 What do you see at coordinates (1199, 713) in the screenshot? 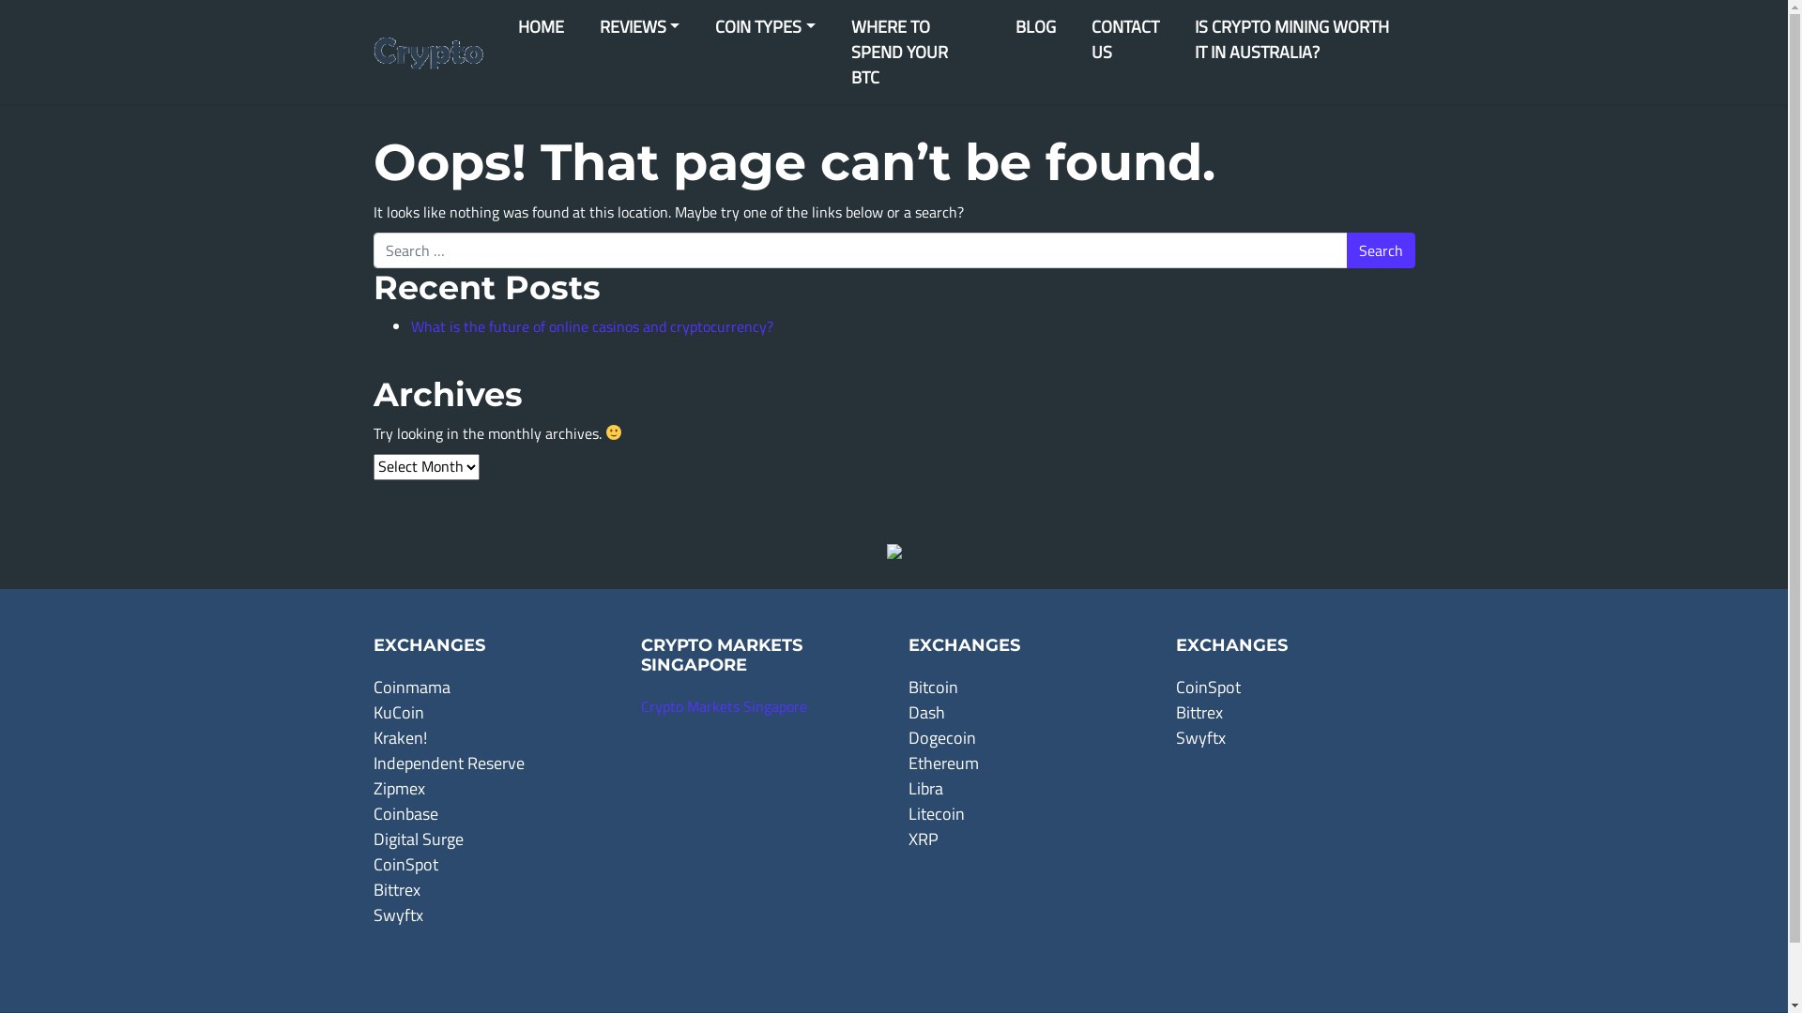
I see `Bittrex` at bounding box center [1199, 713].